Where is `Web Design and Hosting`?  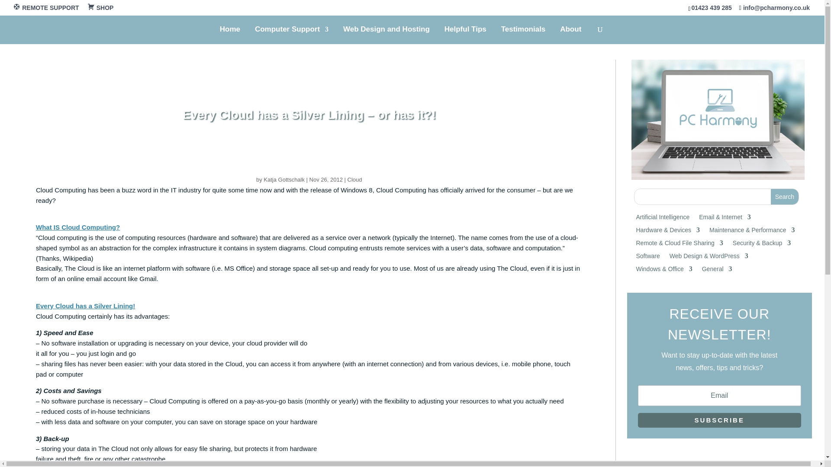
Web Design and Hosting is located at coordinates (386, 35).